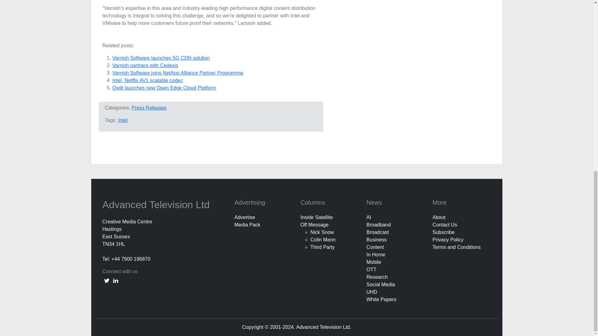 The image size is (598, 336). Describe the element at coordinates (178, 73) in the screenshot. I see `Varnish Software joins NetApp Alliance Partner Programme` at that location.